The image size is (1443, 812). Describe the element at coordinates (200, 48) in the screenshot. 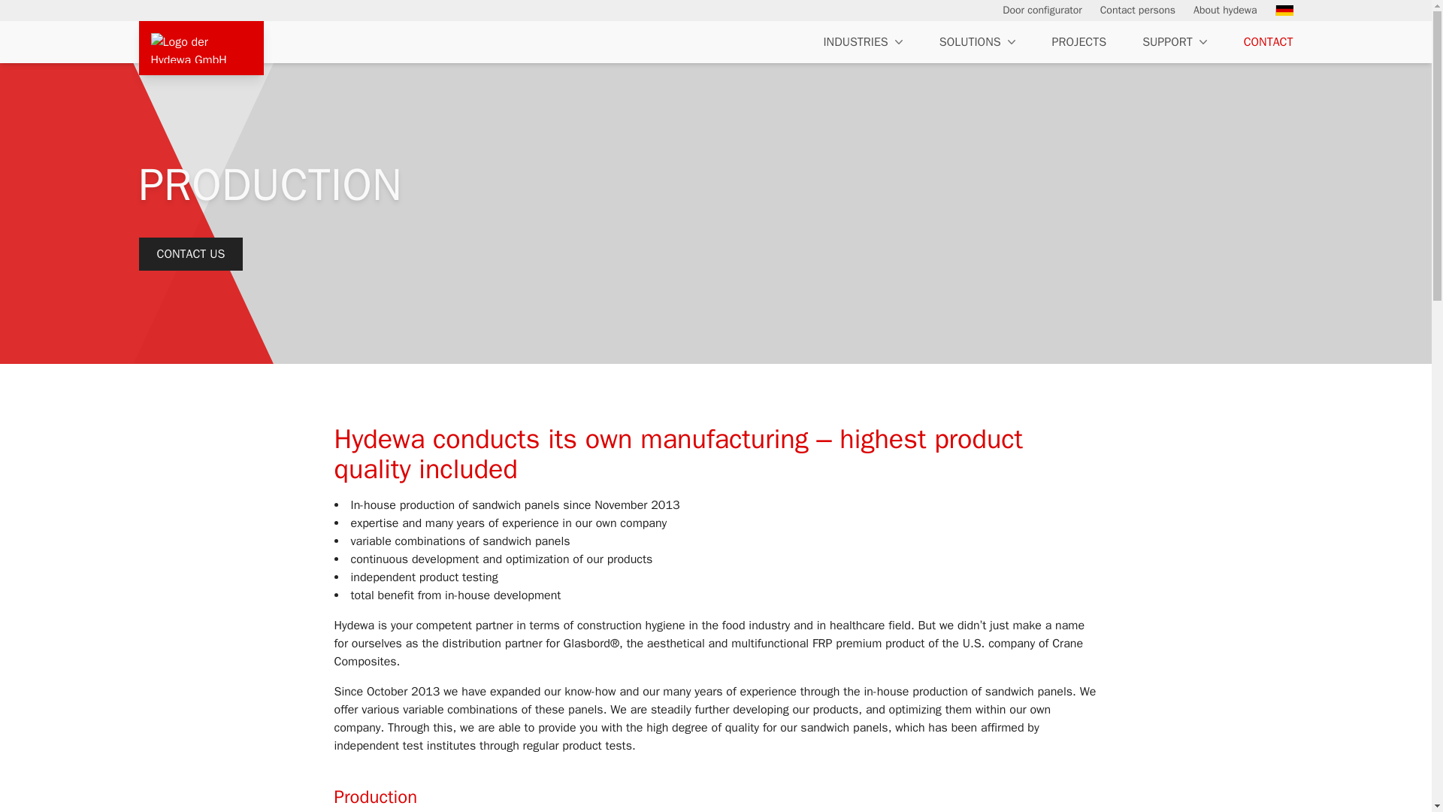

I see `Hydewa GmbH` at that location.